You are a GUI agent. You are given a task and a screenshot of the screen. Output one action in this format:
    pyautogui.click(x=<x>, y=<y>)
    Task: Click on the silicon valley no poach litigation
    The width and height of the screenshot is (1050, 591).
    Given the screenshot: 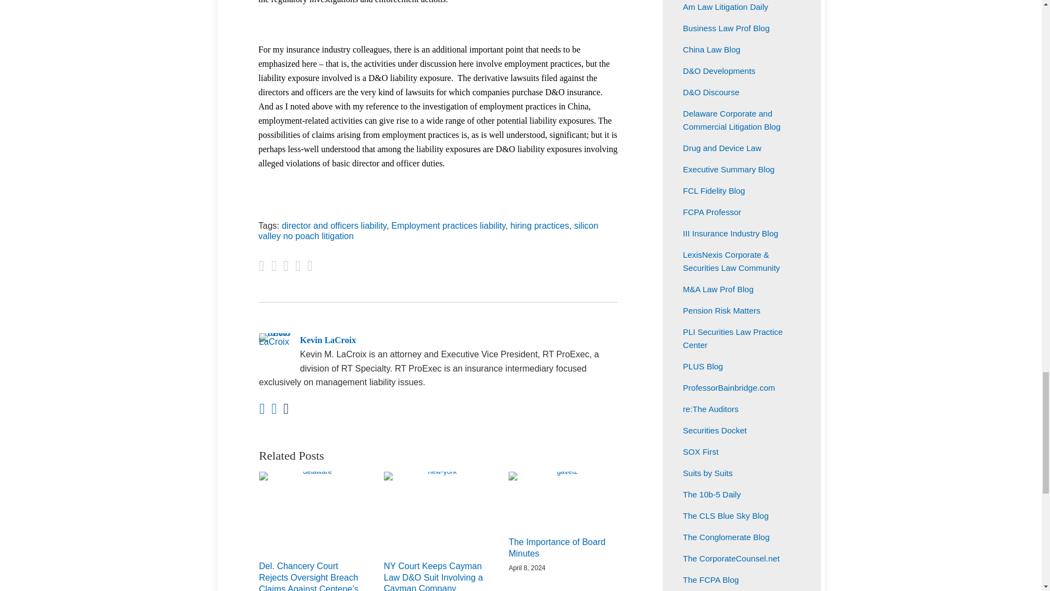 What is the action you would take?
    pyautogui.click(x=428, y=230)
    